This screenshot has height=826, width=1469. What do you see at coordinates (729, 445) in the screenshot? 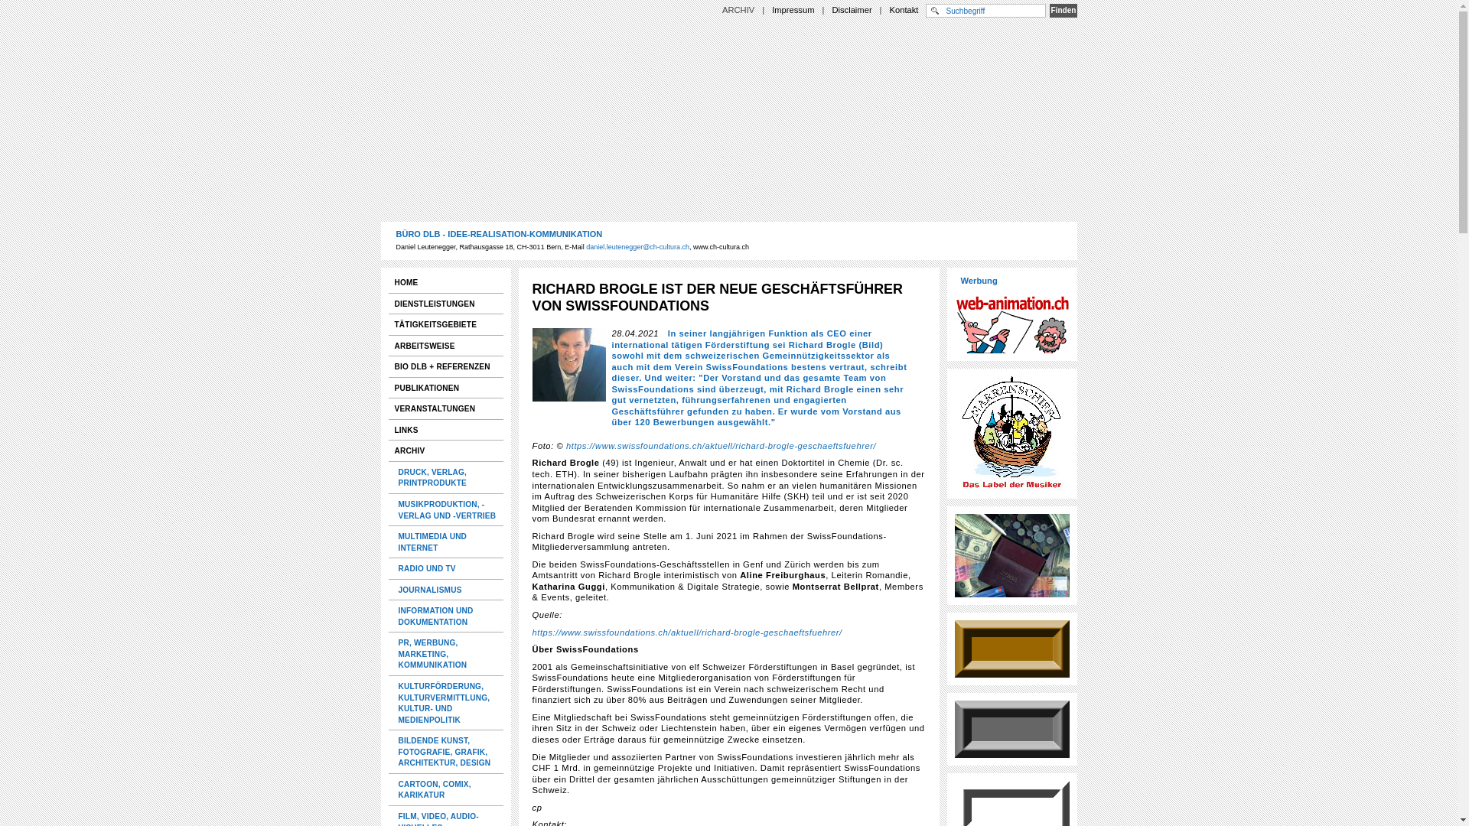
I see `Home` at bounding box center [729, 445].